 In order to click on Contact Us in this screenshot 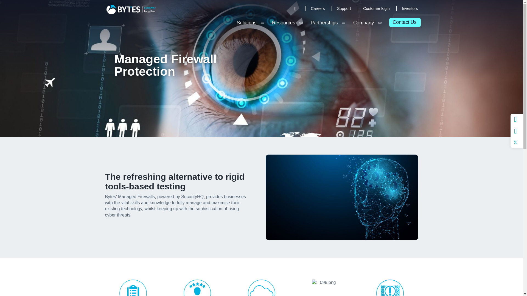, I will do `click(404, 22)`.